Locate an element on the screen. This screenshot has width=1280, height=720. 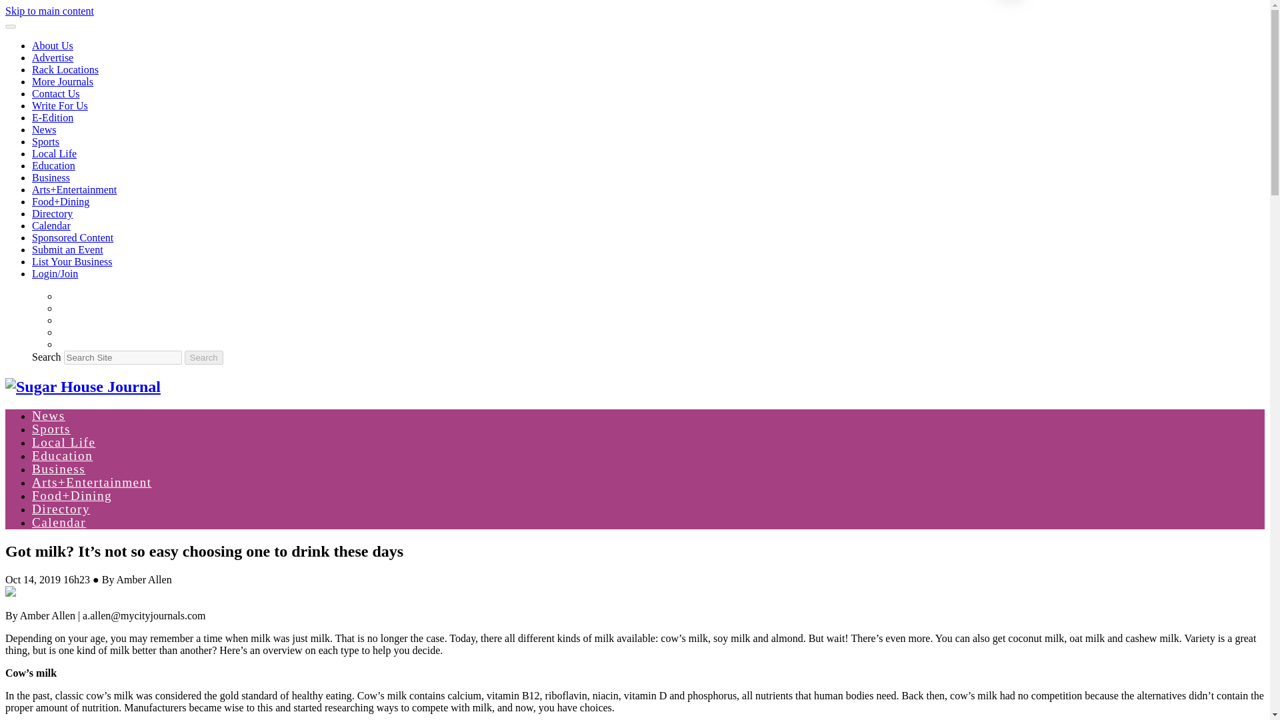
Rack Locations is located at coordinates (65, 69).